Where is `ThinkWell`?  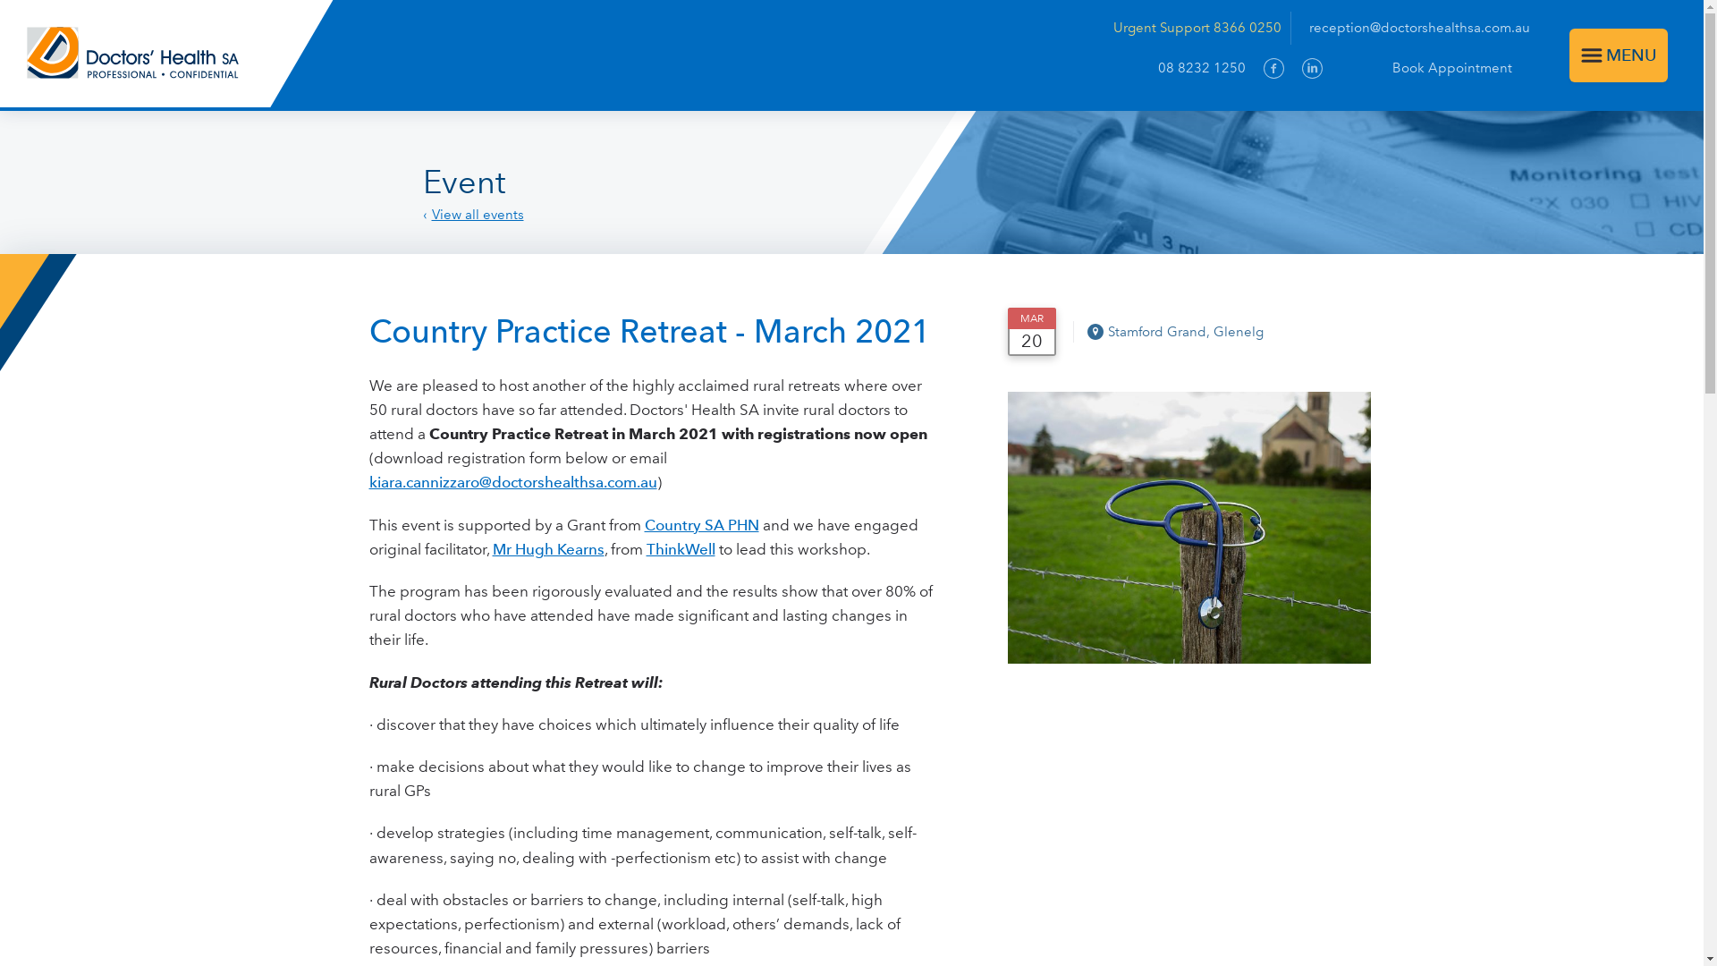
ThinkWell is located at coordinates (680, 549).